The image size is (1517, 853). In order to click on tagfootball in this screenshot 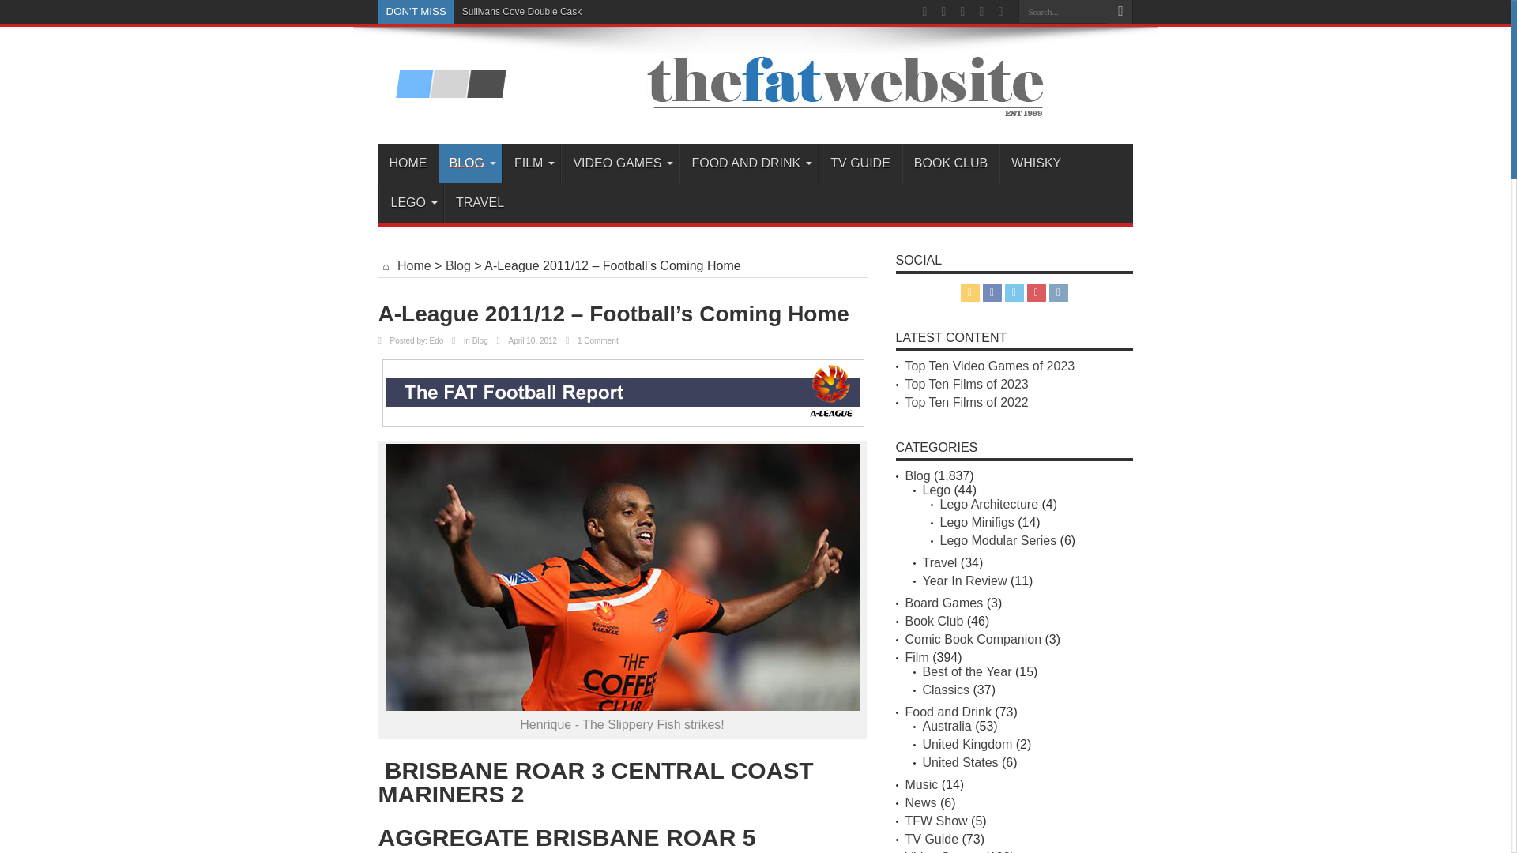, I will do `click(623, 393)`.